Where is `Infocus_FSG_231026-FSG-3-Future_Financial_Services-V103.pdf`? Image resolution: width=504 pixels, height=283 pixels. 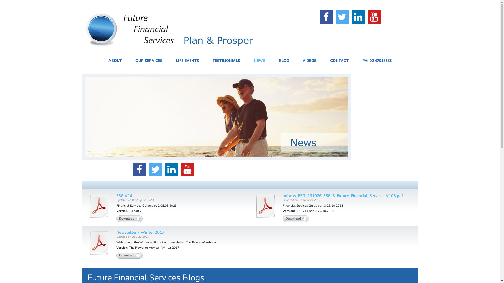 Infocus_FSG_231026-FSG-3-Future_Financial_Services-V103.pdf is located at coordinates (343, 196).